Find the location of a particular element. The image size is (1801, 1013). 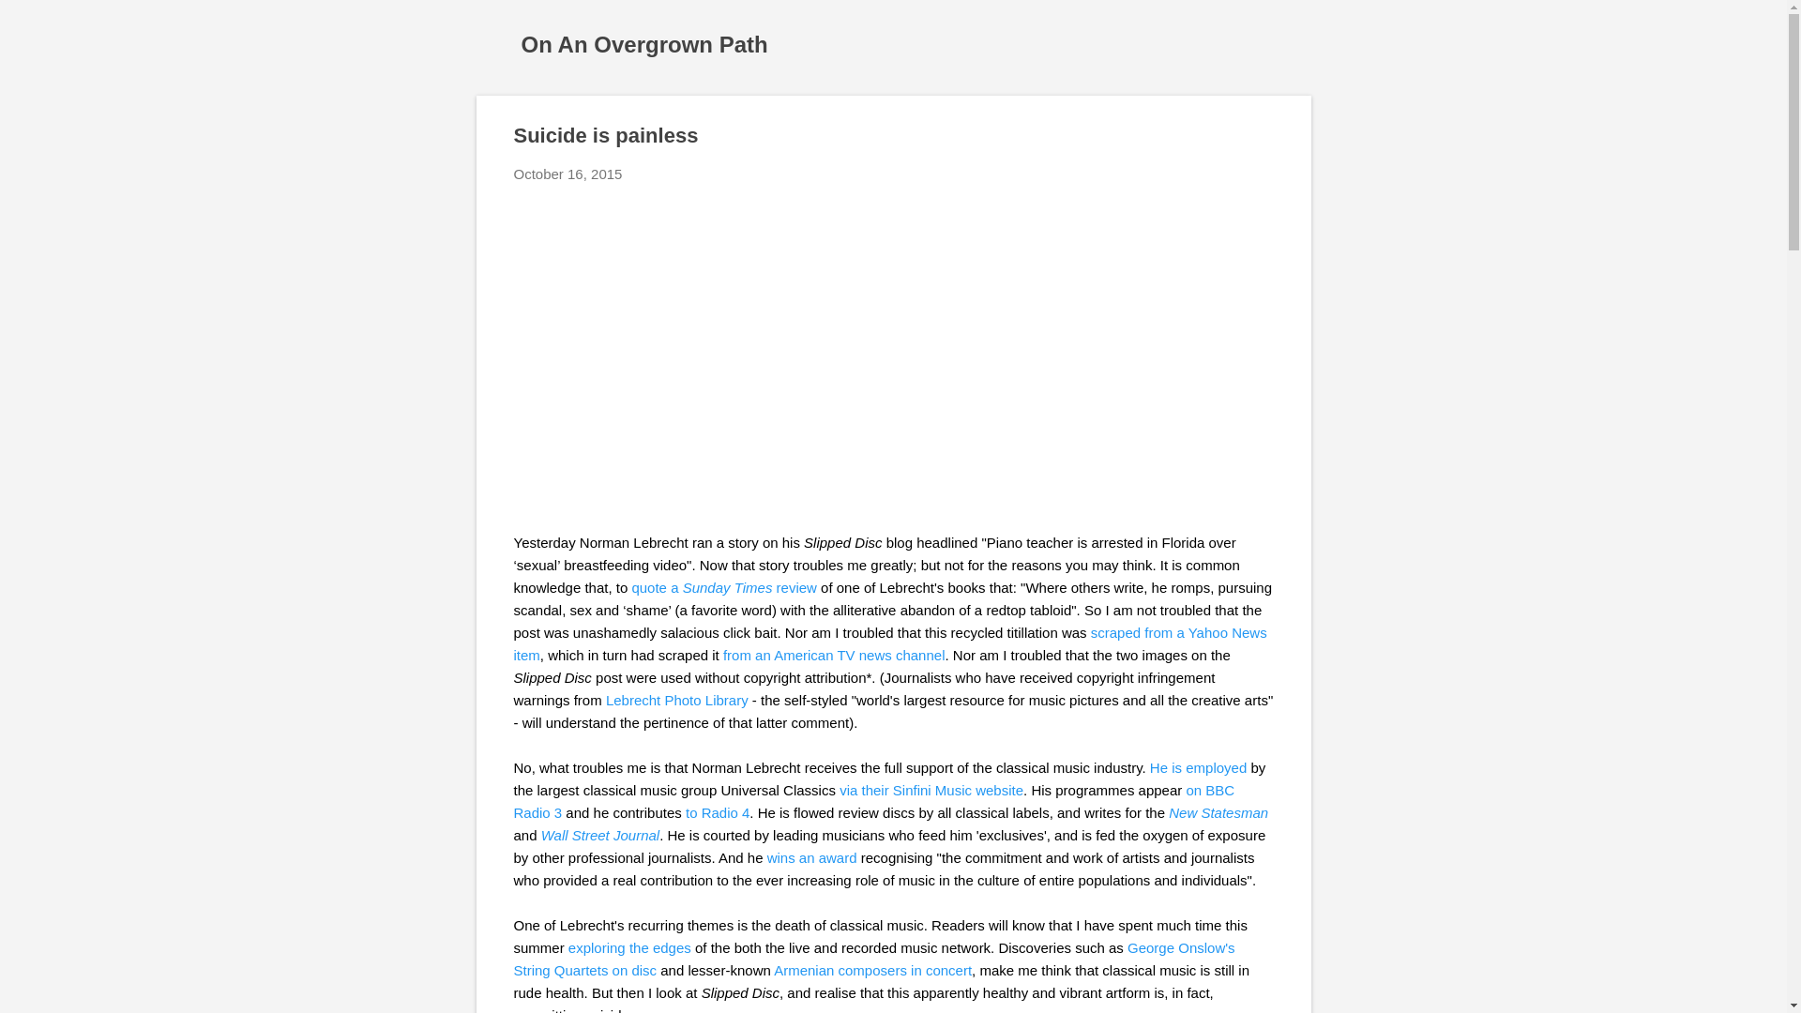

Lebrecht Photo Library is located at coordinates (677, 700).